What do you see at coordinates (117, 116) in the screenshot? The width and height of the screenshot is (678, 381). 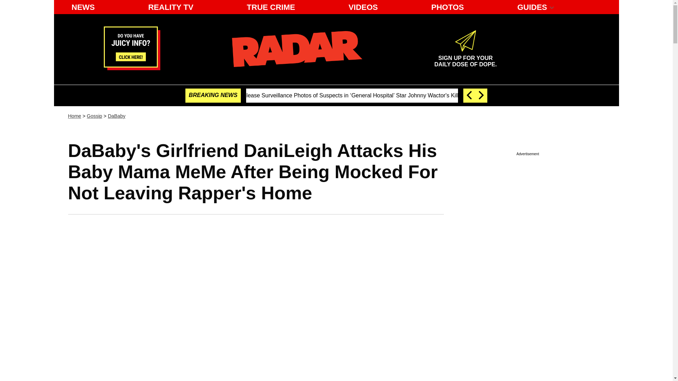 I see `DaBaby` at bounding box center [117, 116].